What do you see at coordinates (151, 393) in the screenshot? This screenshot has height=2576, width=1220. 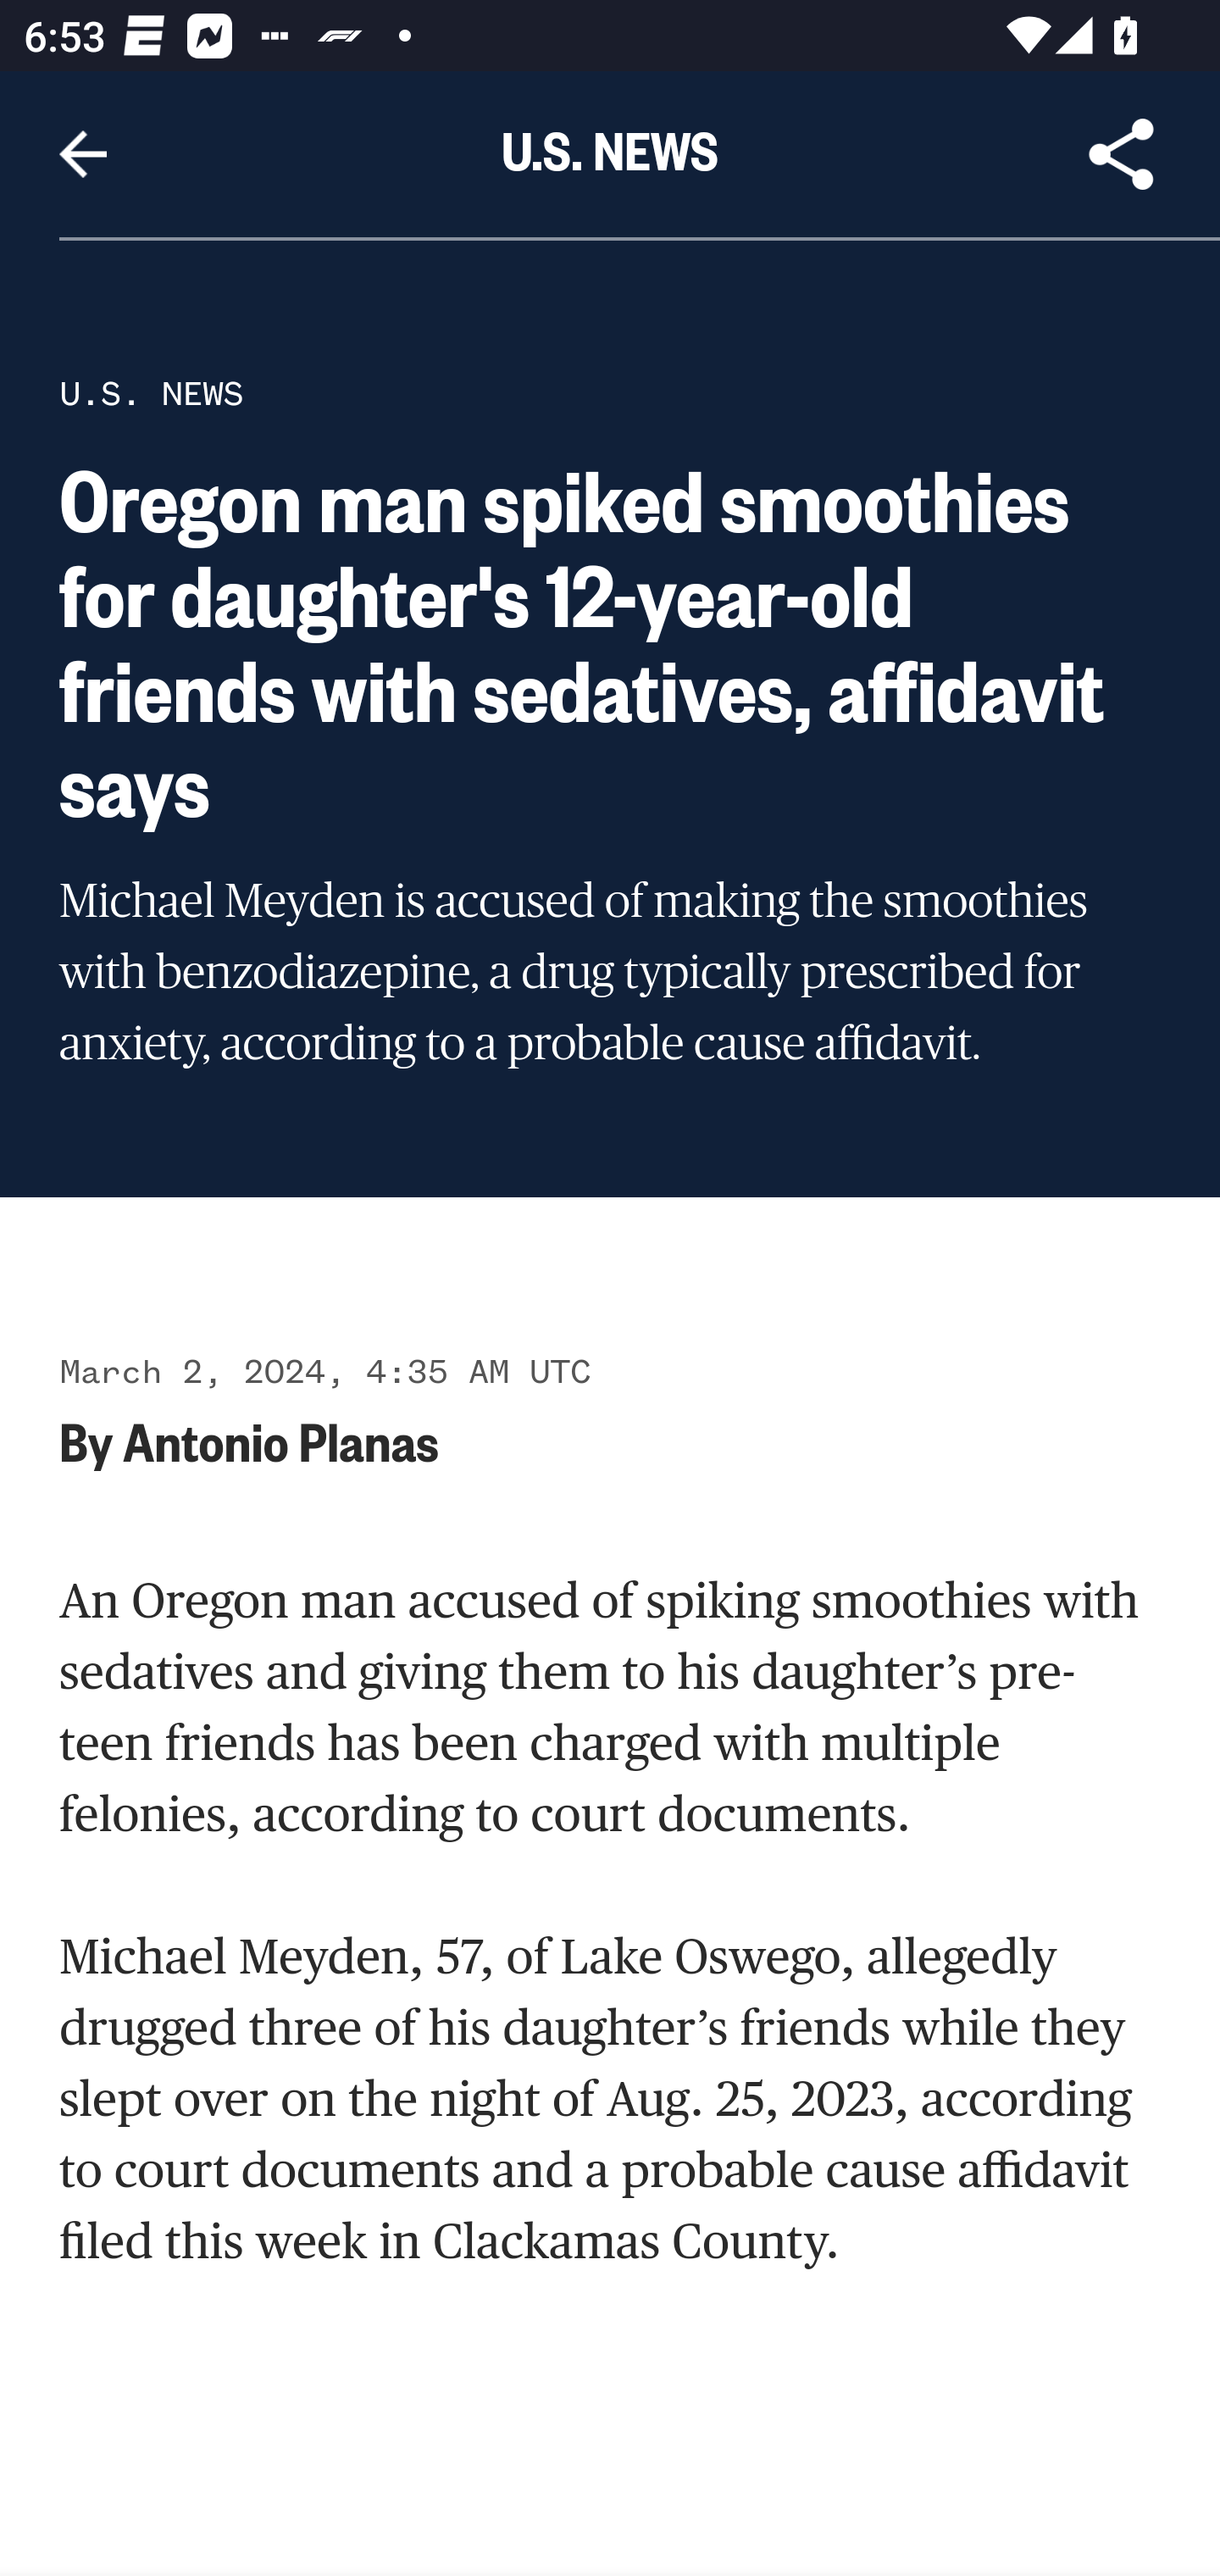 I see `U.S. NEWS` at bounding box center [151, 393].